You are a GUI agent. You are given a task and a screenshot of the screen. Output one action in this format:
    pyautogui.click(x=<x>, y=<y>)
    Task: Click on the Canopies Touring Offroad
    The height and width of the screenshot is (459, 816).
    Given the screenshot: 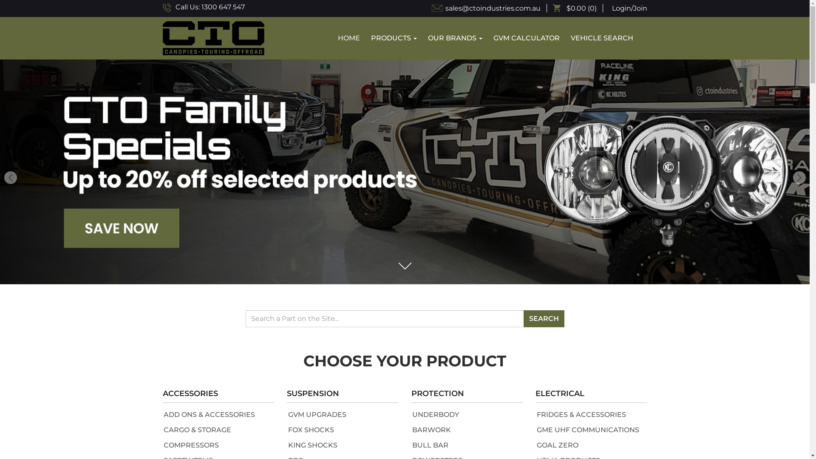 What is the action you would take?
    pyautogui.click(x=213, y=38)
    